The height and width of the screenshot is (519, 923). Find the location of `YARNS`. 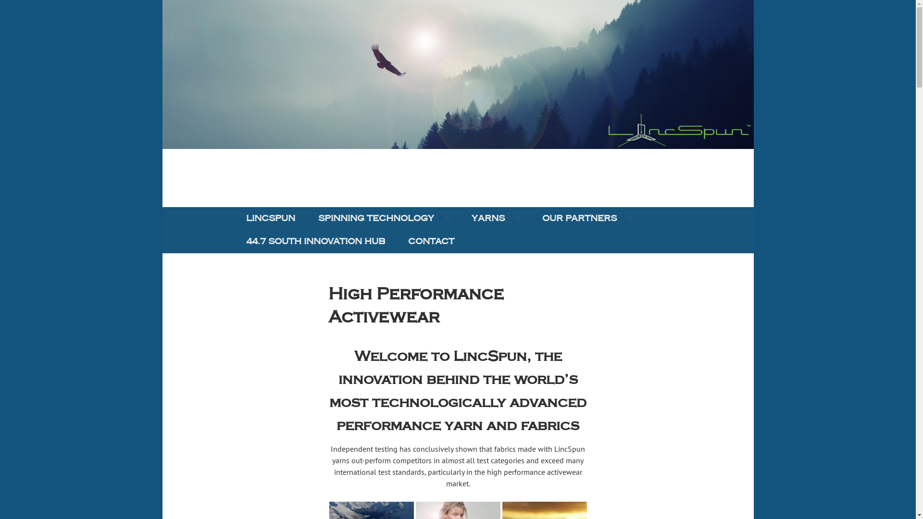

YARNS is located at coordinates (495, 219).